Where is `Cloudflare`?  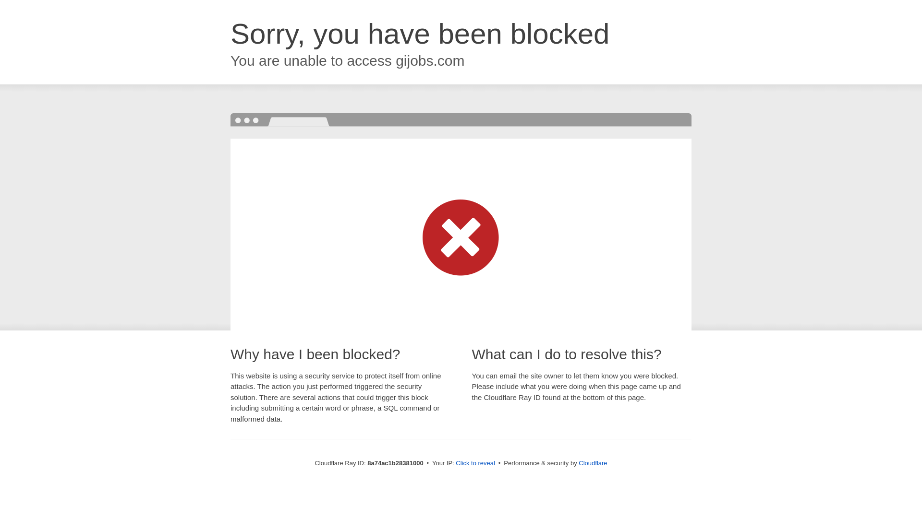 Cloudflare is located at coordinates (593, 463).